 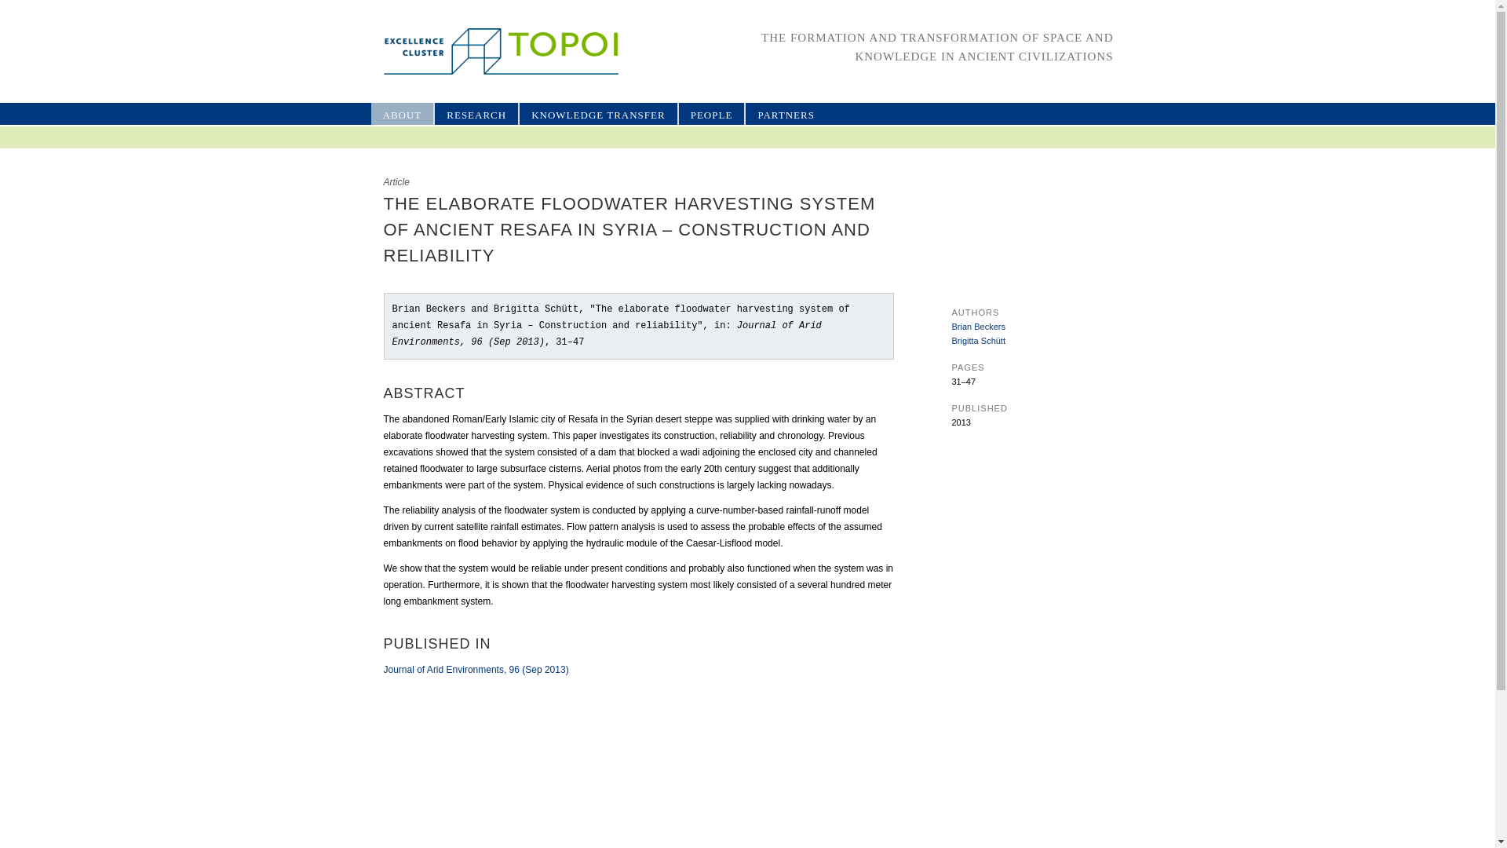 What do you see at coordinates (476, 113) in the screenshot?
I see `RESEARCH` at bounding box center [476, 113].